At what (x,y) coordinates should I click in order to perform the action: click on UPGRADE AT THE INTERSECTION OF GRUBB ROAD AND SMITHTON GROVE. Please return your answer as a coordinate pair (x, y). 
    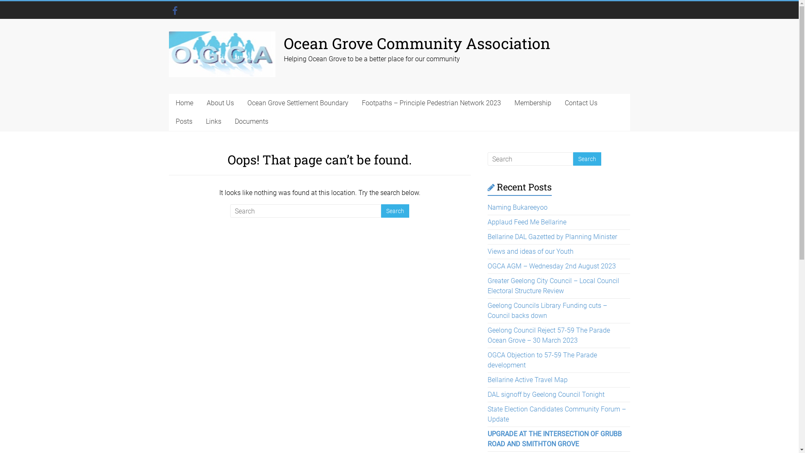
    Looking at the image, I should click on (555, 439).